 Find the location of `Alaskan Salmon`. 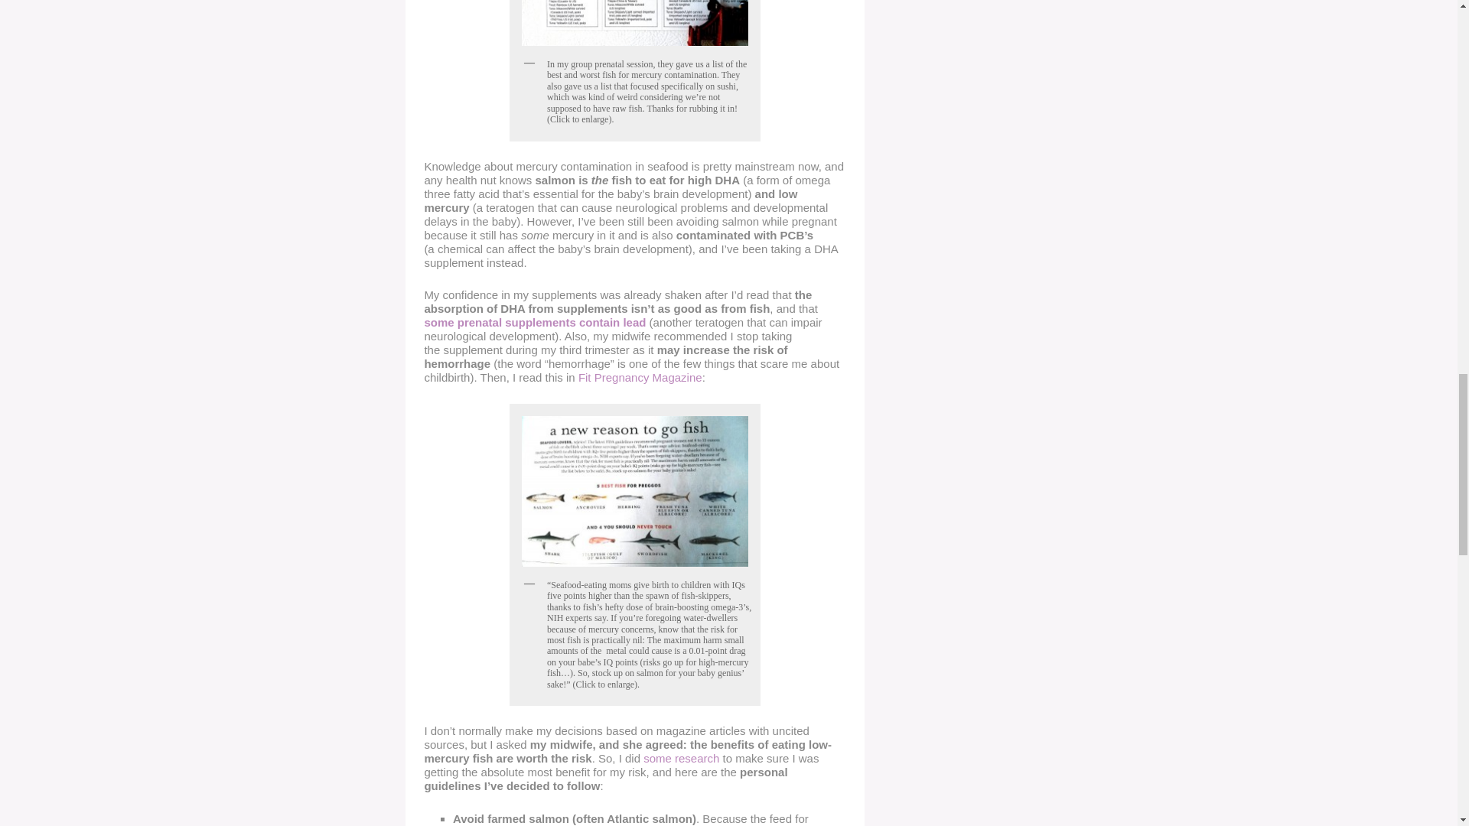

Alaskan Salmon is located at coordinates (681, 758).